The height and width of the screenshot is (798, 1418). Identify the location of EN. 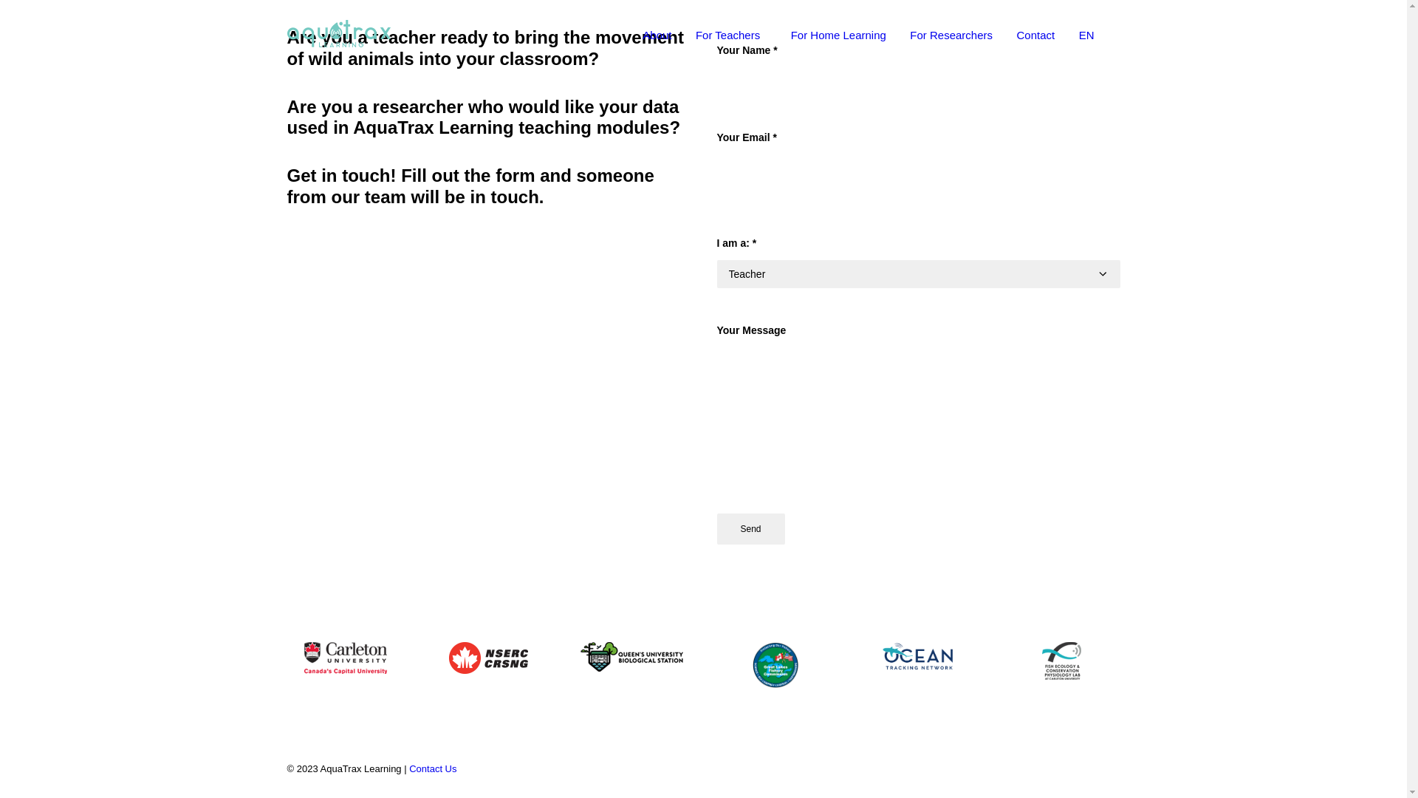
(1085, 34).